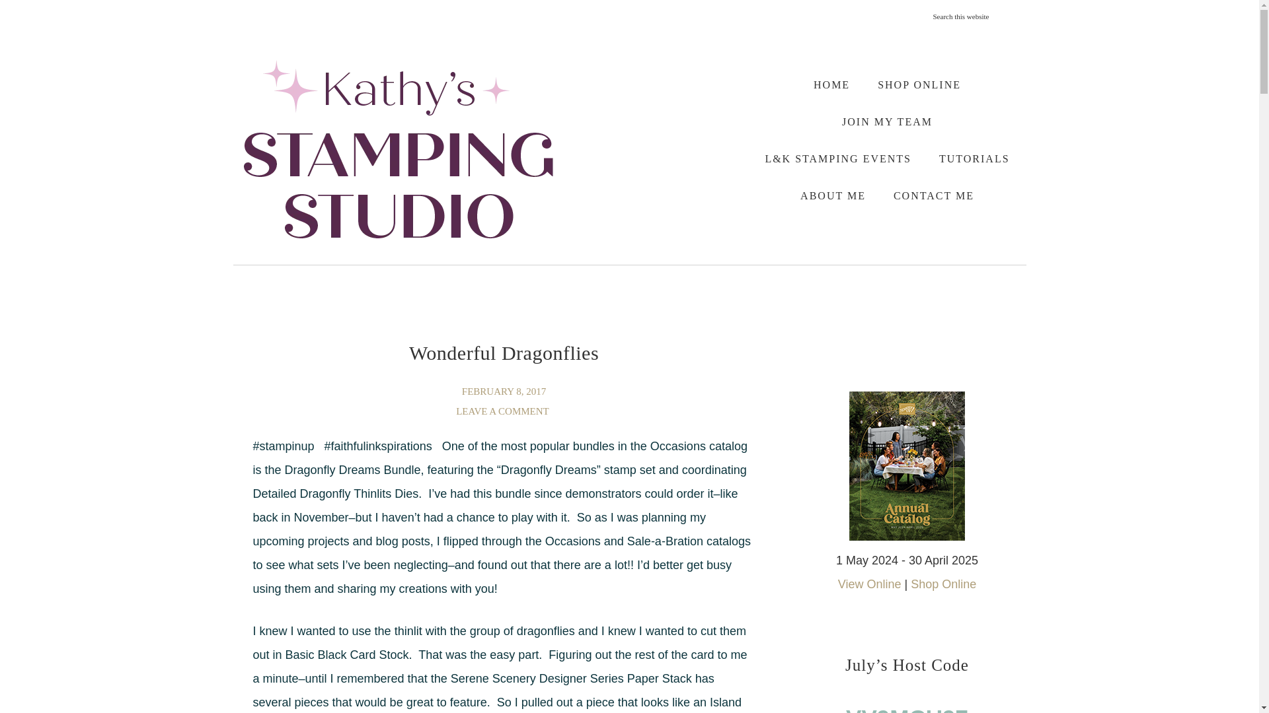 The width and height of the screenshot is (1269, 713). I want to click on SHOP ONLINE, so click(919, 85).